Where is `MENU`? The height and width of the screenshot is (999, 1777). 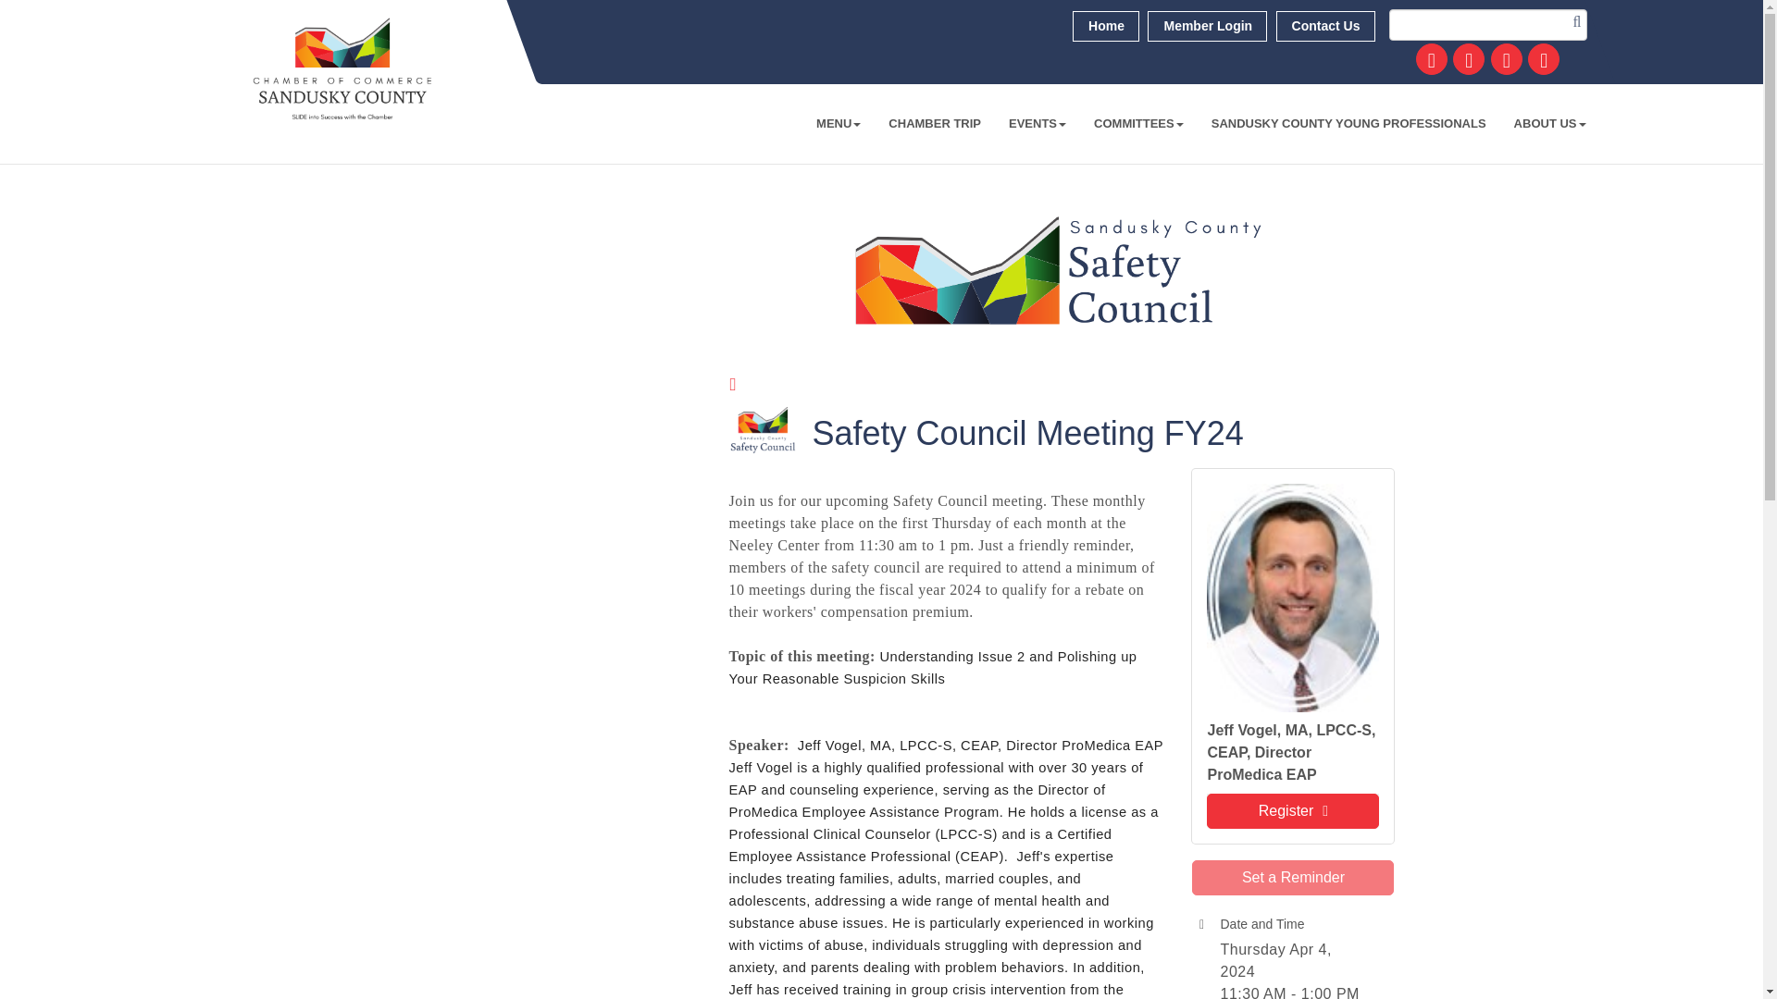 MENU is located at coordinates (839, 124).